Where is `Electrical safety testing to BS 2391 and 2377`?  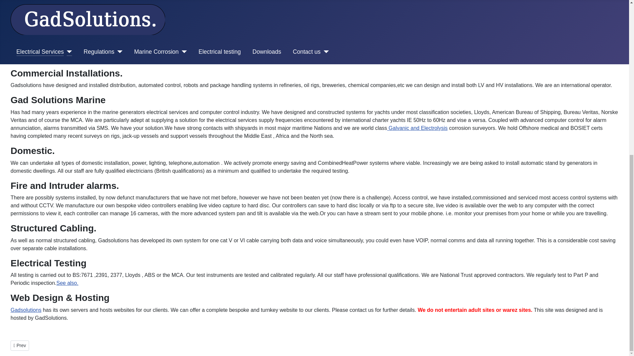 Electrical safety testing to BS 2391 and 2377 is located at coordinates (67, 283).